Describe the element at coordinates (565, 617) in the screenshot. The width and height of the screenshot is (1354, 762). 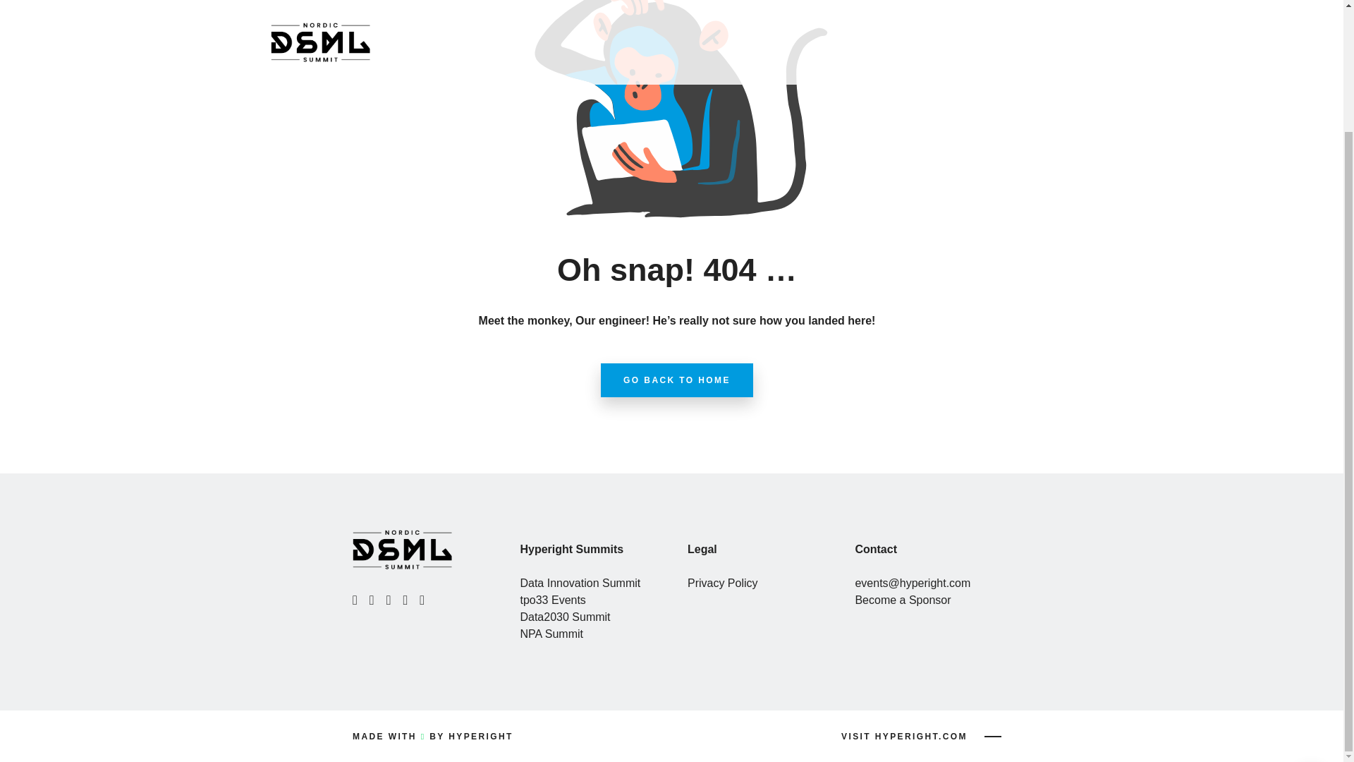
I see `Data2030 Summit` at that location.